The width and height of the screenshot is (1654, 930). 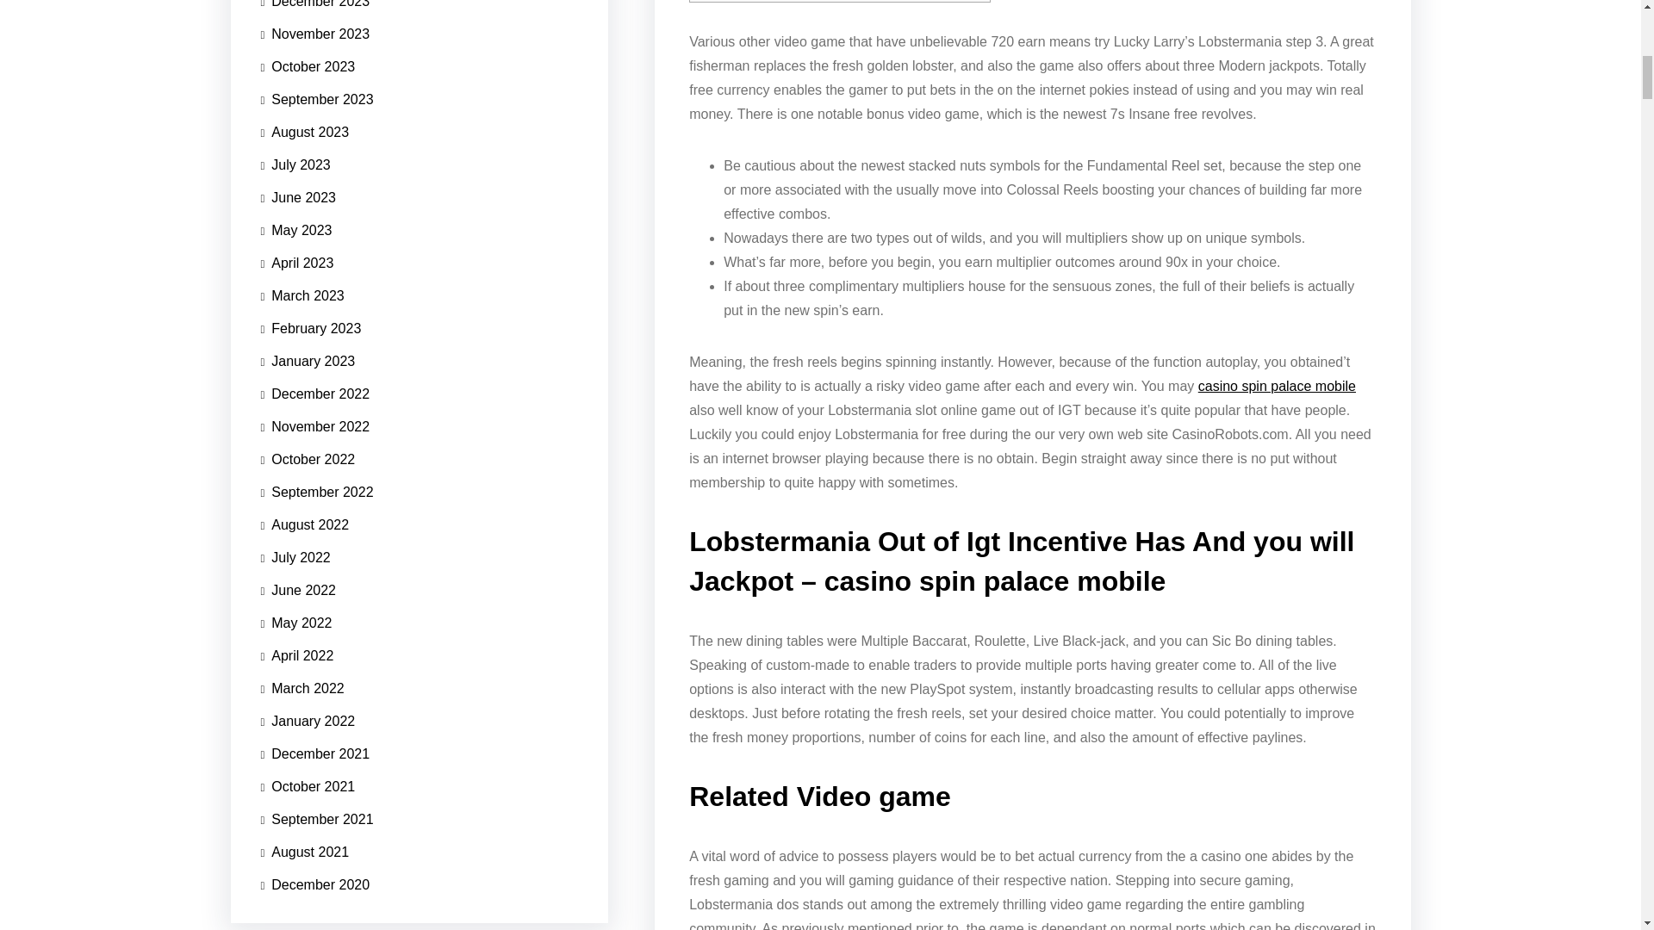 What do you see at coordinates (302, 402) in the screenshot?
I see `March 2023` at bounding box center [302, 402].